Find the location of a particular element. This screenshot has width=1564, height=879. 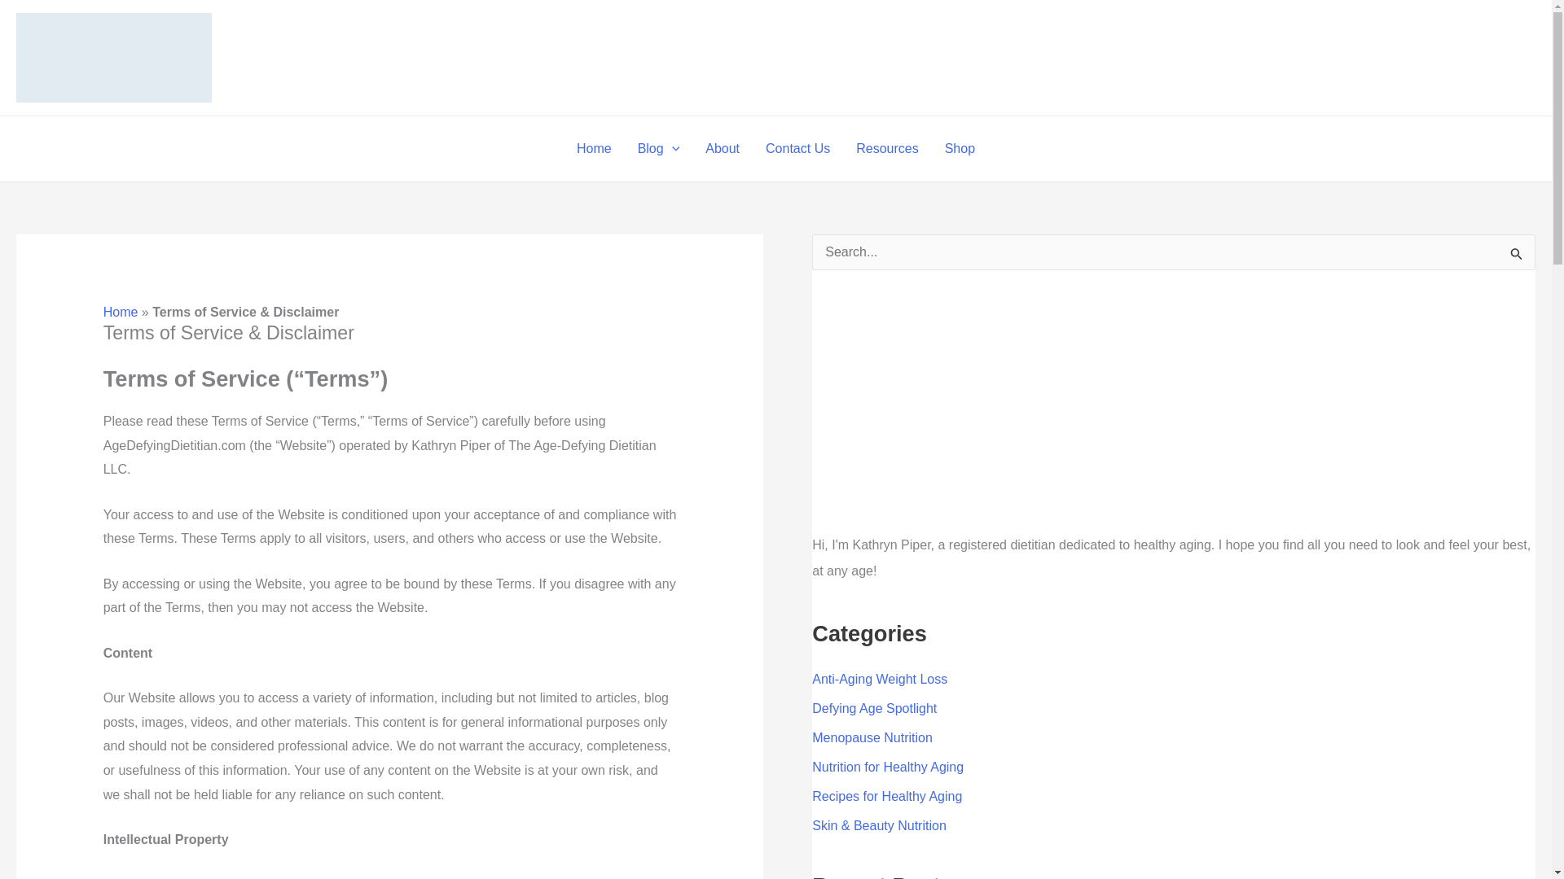

Nutrition for Healthy Aging is located at coordinates (887, 767).